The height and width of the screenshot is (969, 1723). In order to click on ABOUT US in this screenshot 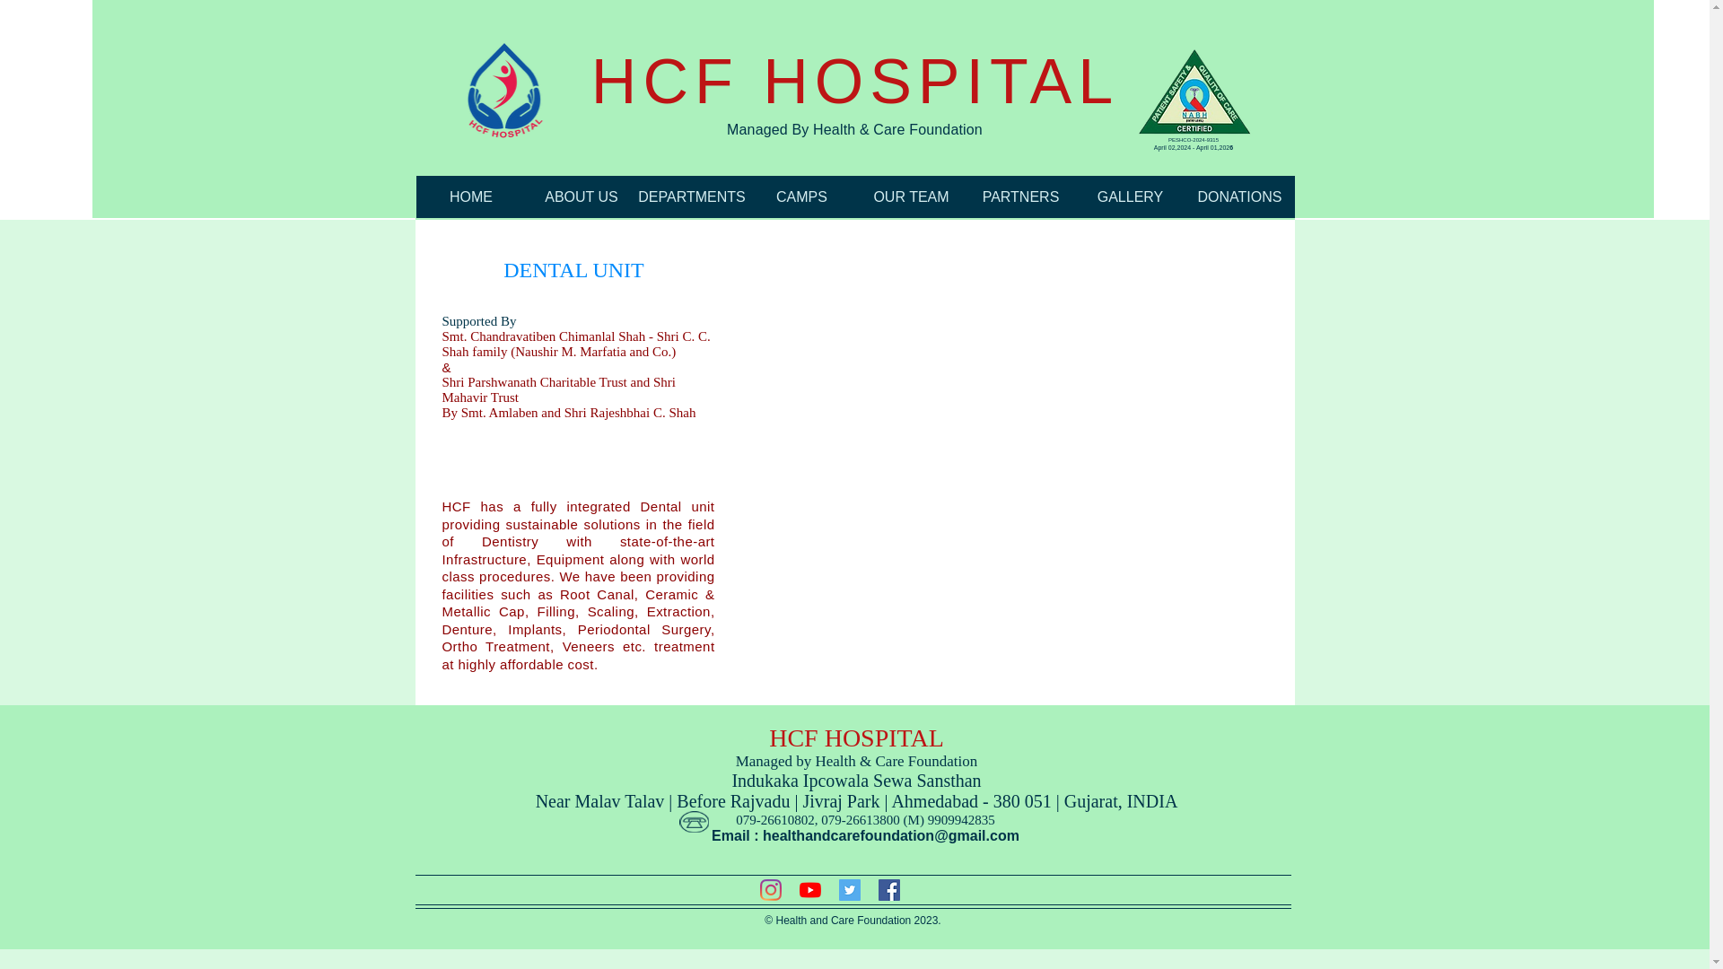, I will do `click(580, 196)`.